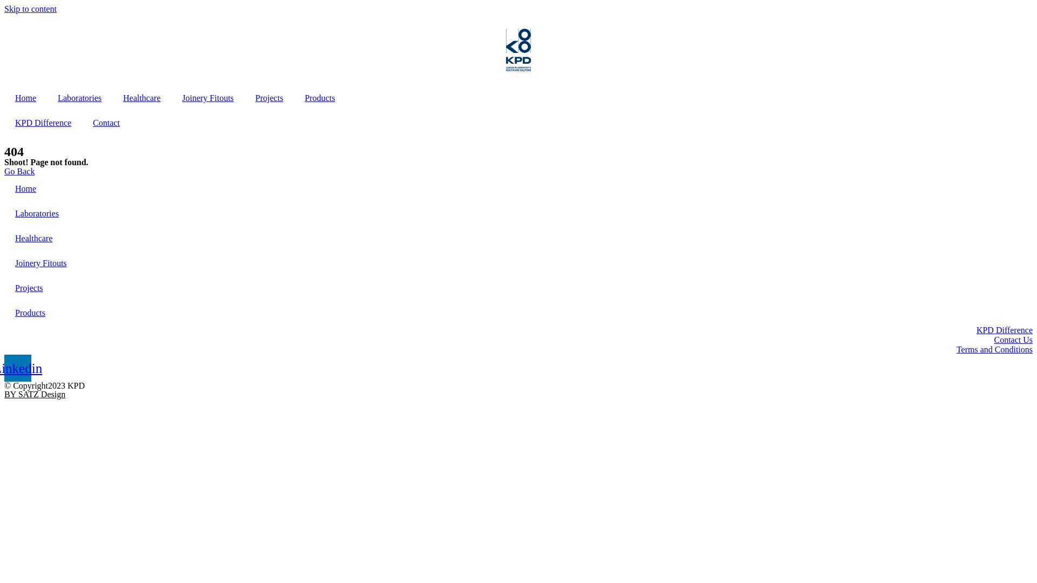 The image size is (1037, 583). What do you see at coordinates (208, 98) in the screenshot?
I see `Joinery Fitouts` at bounding box center [208, 98].